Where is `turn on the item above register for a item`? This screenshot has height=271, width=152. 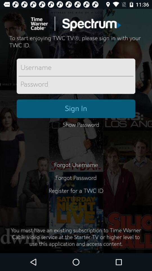
turn on the item above register for a item is located at coordinates (76, 178).